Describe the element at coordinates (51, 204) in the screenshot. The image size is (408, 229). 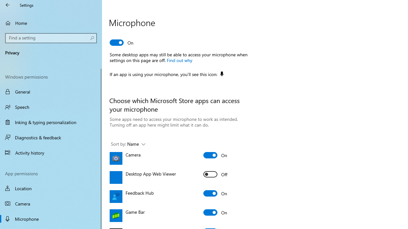
I see `Camera` at that location.